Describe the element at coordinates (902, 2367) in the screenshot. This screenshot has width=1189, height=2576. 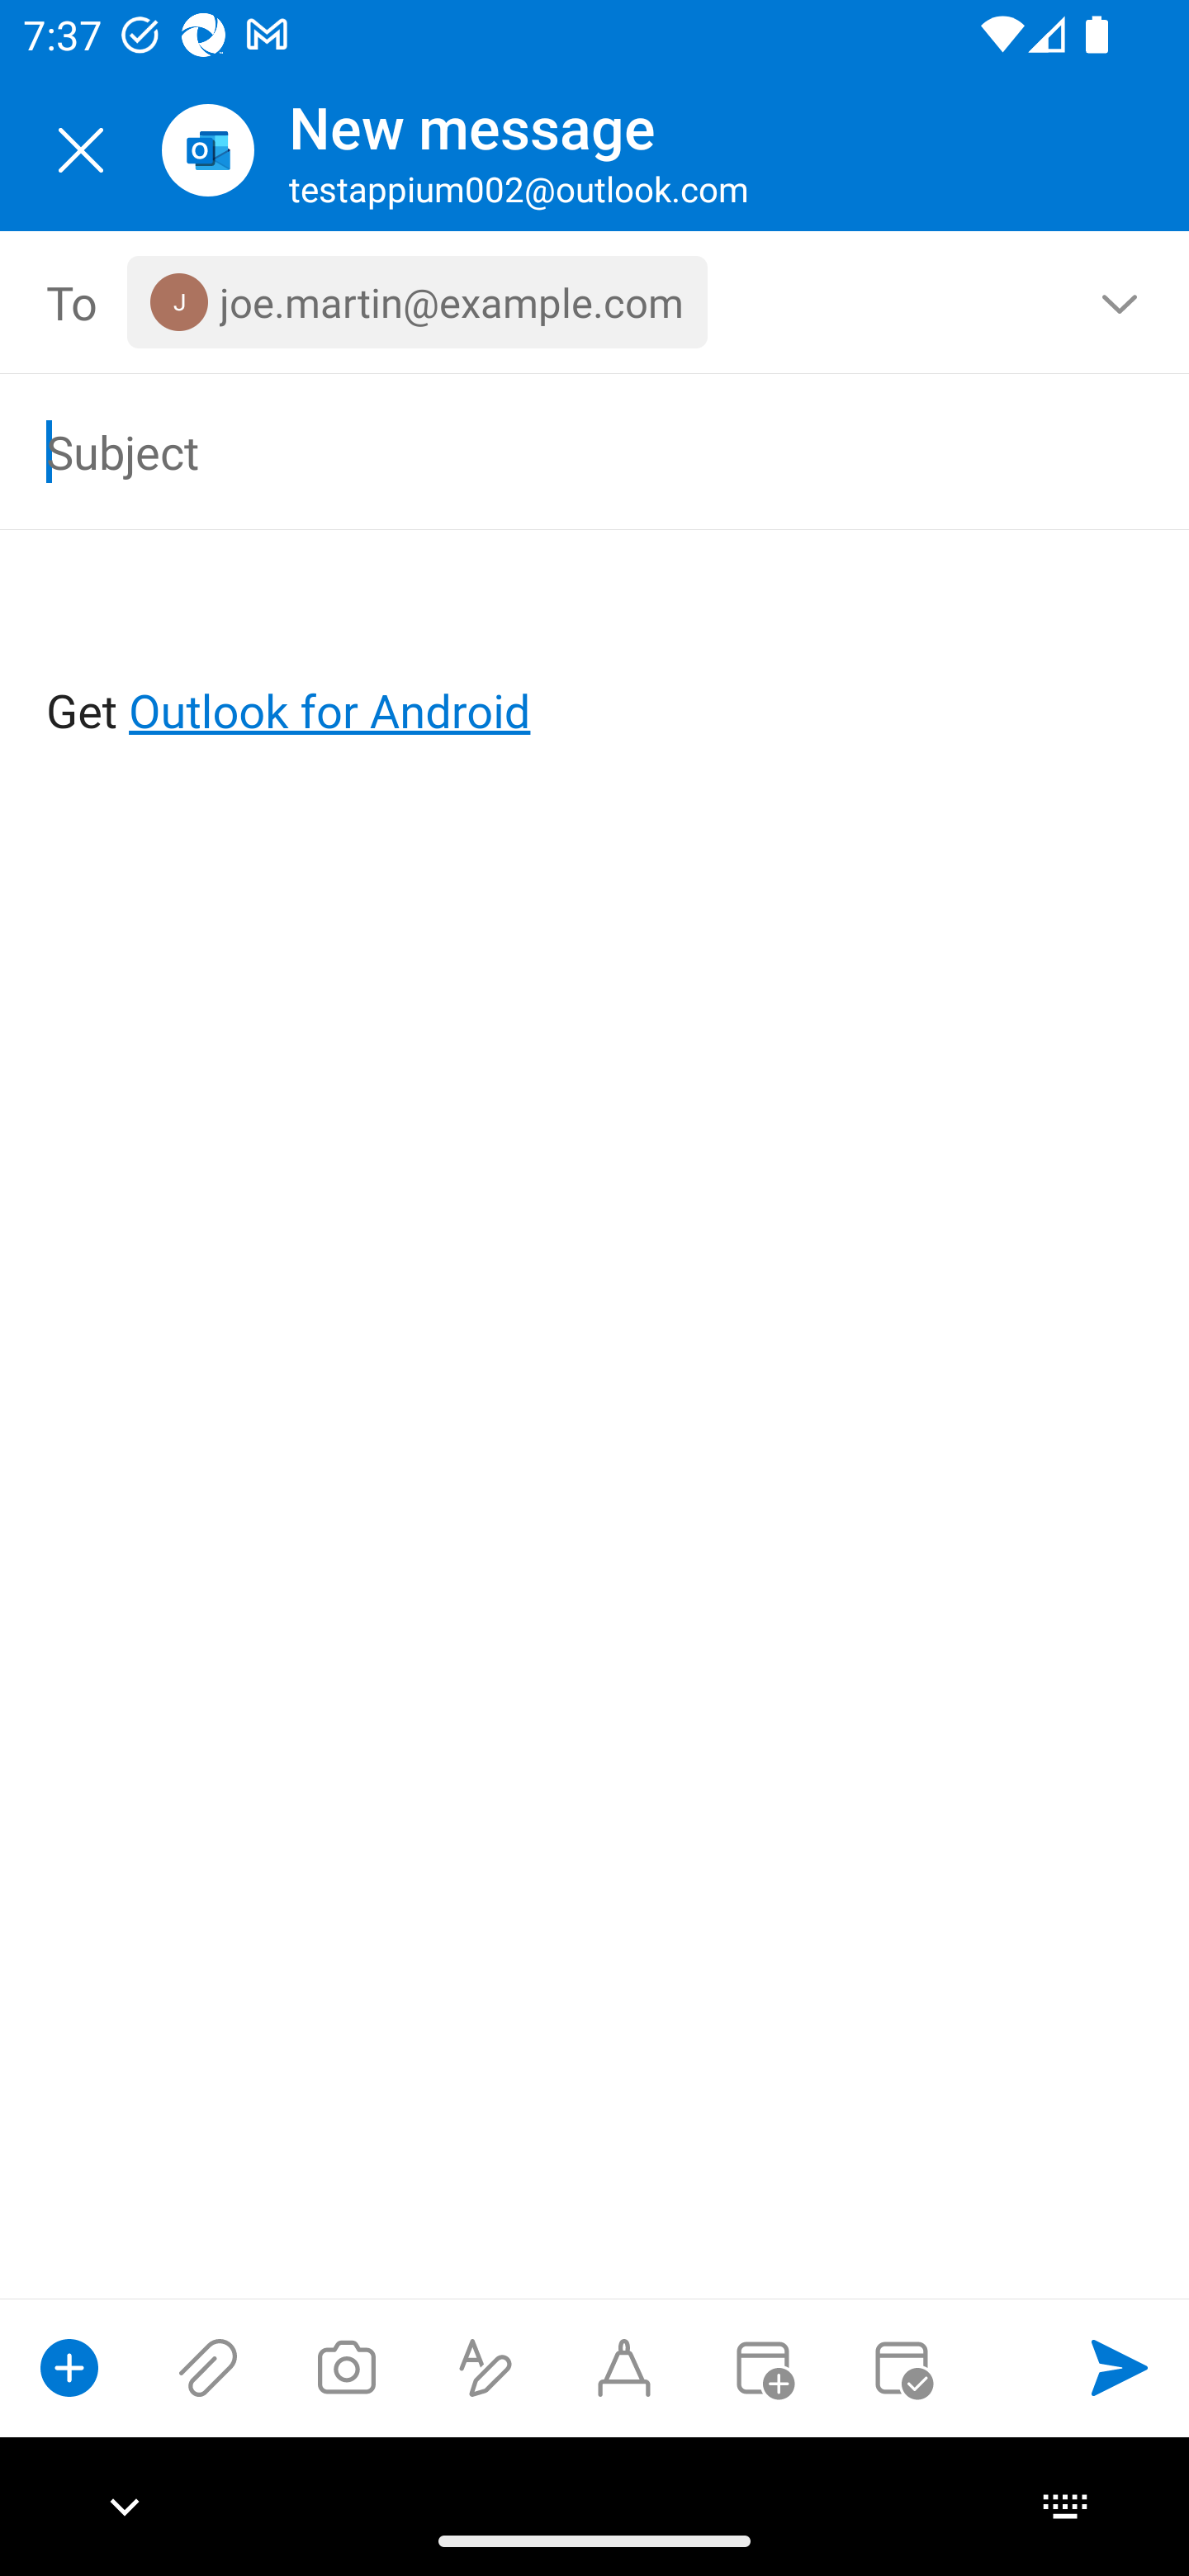
I see `Send availability` at that location.